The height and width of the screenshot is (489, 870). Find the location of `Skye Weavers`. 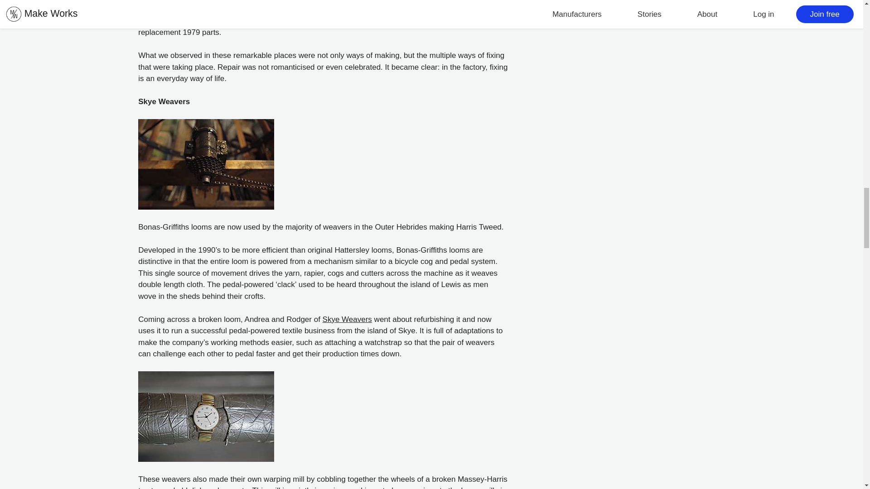

Skye Weavers is located at coordinates (347, 319).